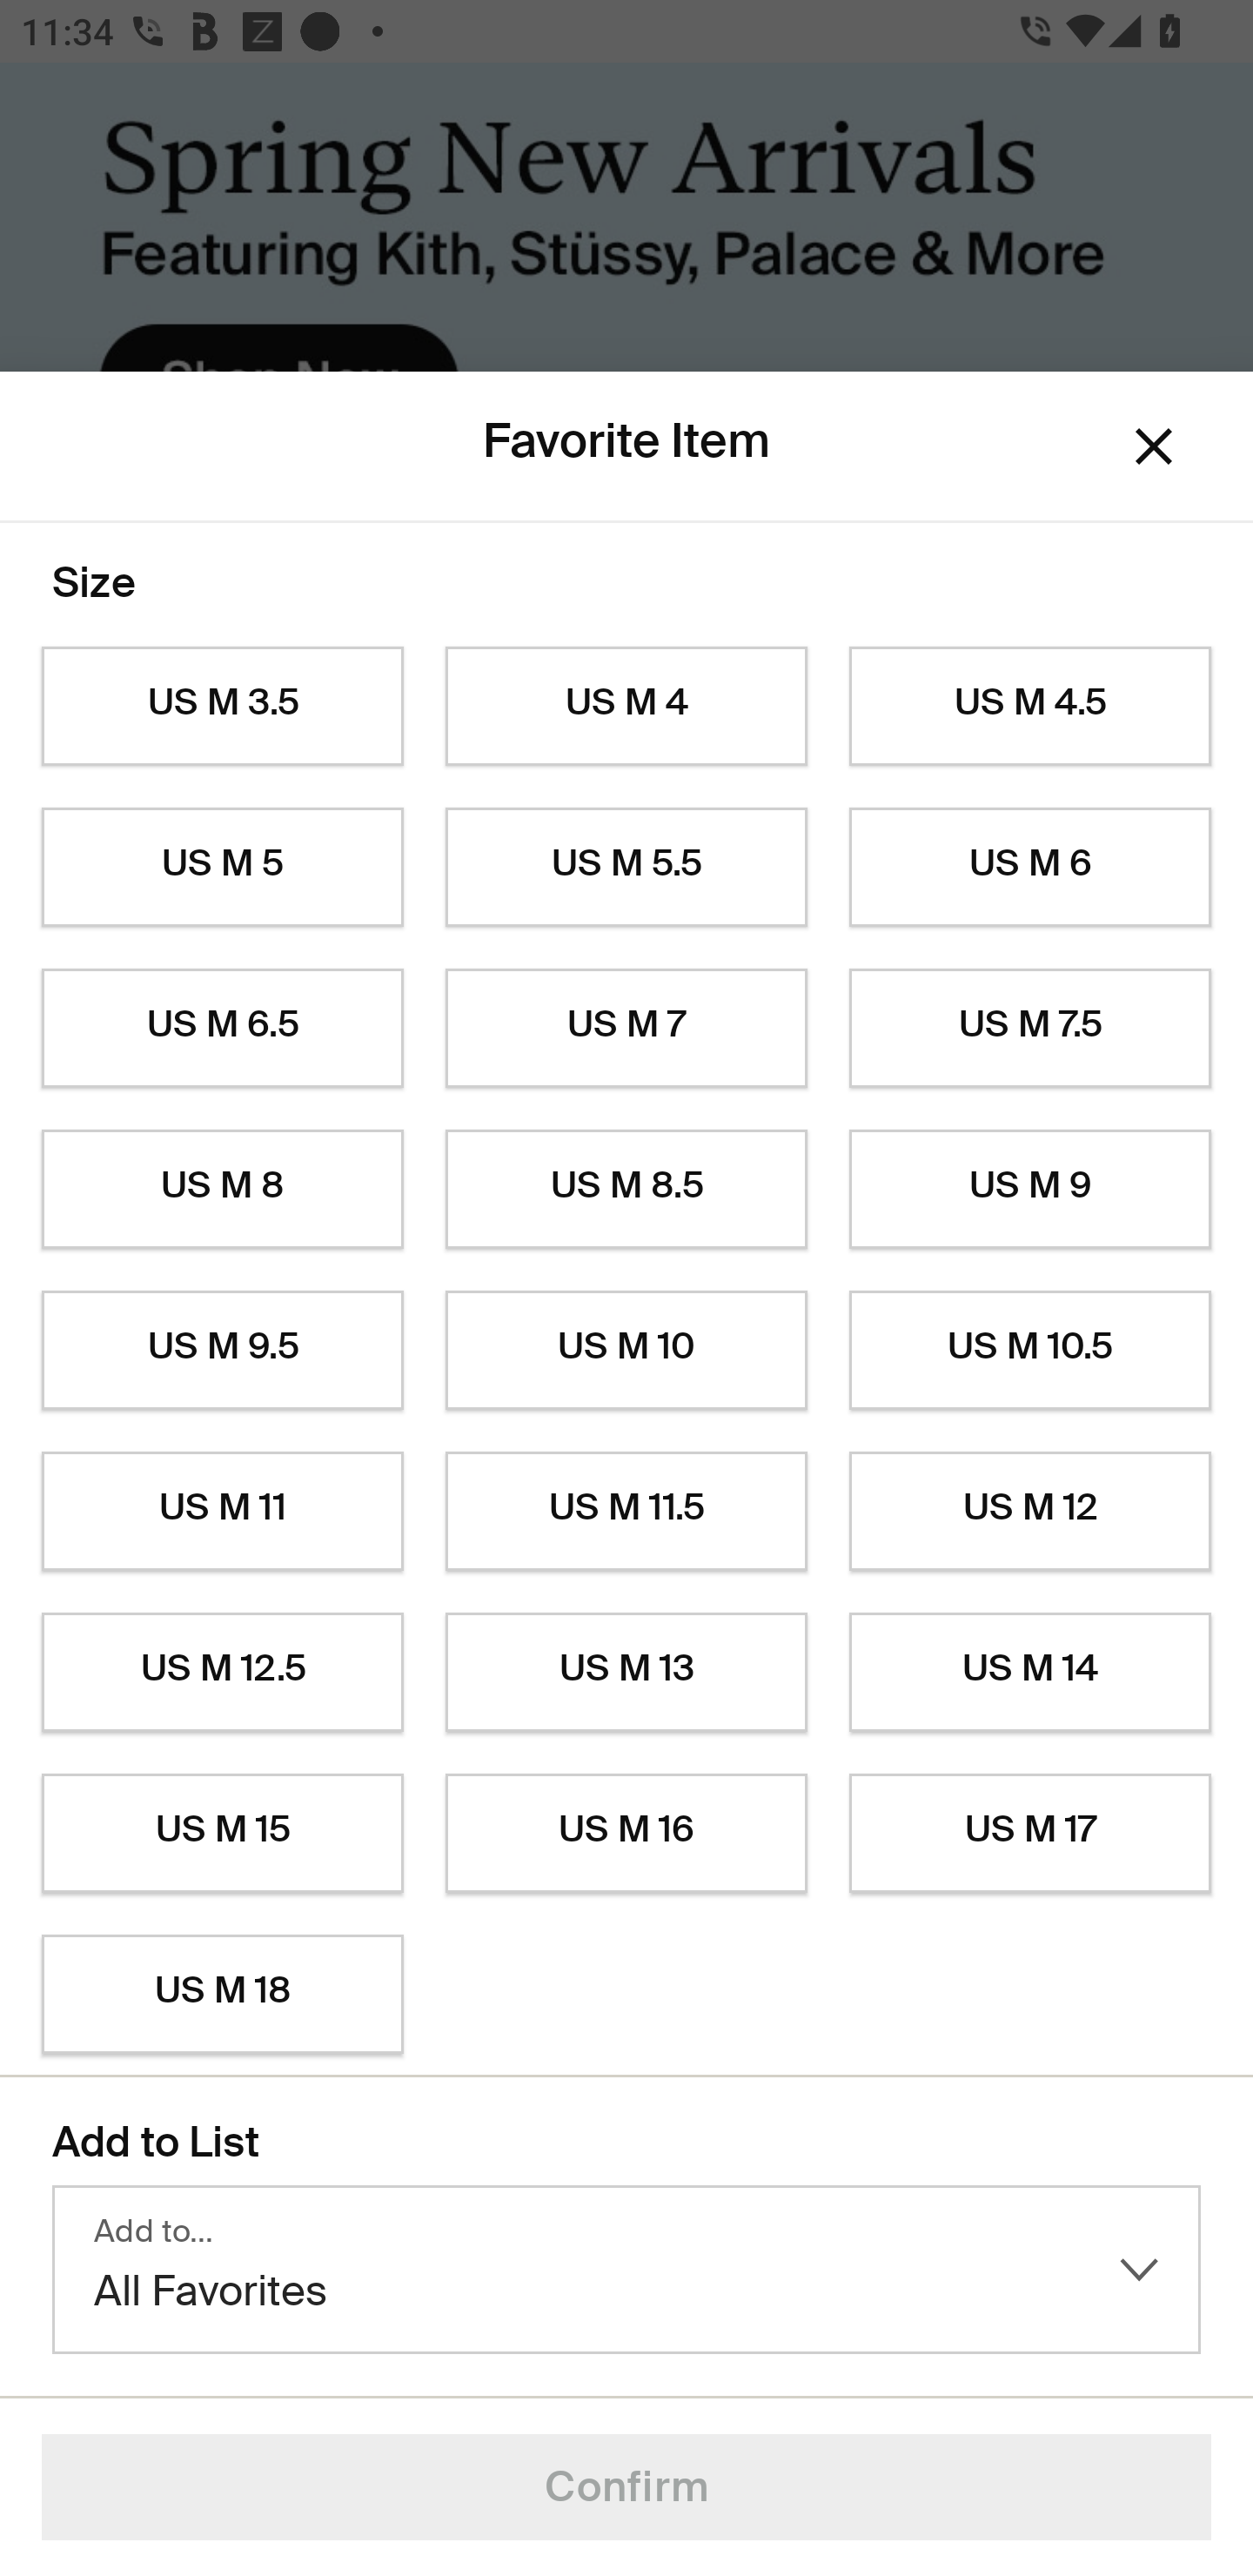 This screenshot has height=2576, width=1253. I want to click on US M 10.5, so click(1030, 1351).